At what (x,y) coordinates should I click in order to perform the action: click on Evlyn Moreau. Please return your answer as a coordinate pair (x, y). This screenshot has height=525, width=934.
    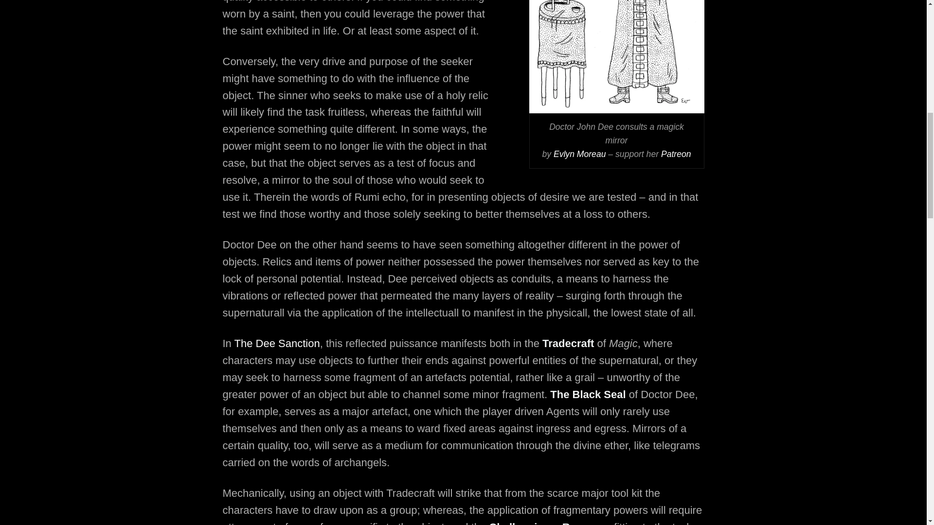
    Looking at the image, I should click on (580, 154).